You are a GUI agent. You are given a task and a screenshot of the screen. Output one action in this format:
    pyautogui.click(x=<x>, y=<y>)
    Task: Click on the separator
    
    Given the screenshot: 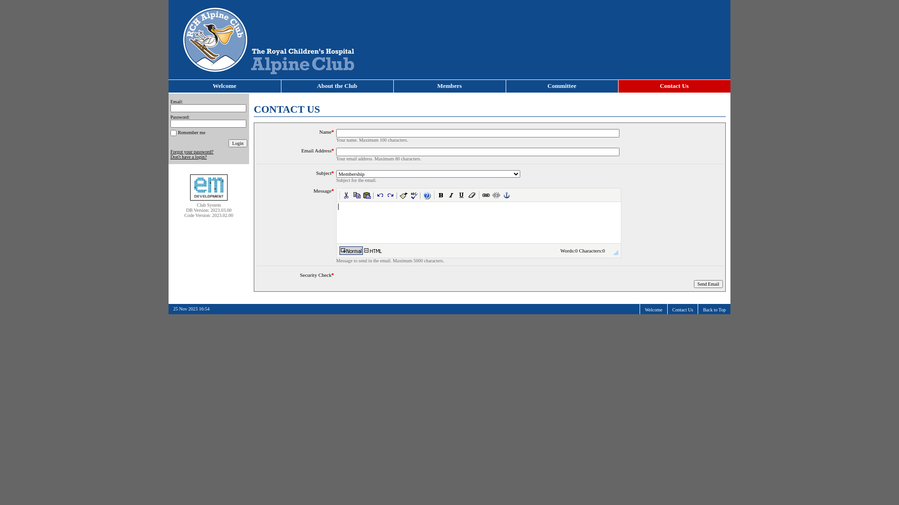 What is the action you would take?
    pyautogui.click(x=397, y=195)
    